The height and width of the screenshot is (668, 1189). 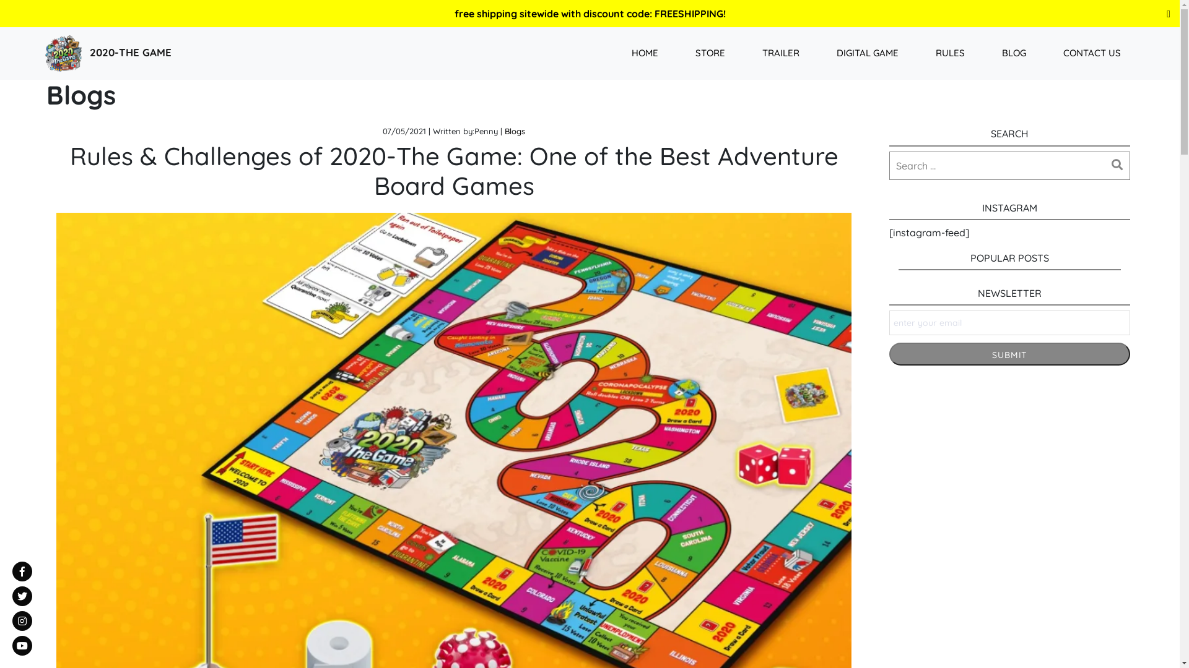 I want to click on Facebook, so click(x=22, y=572).